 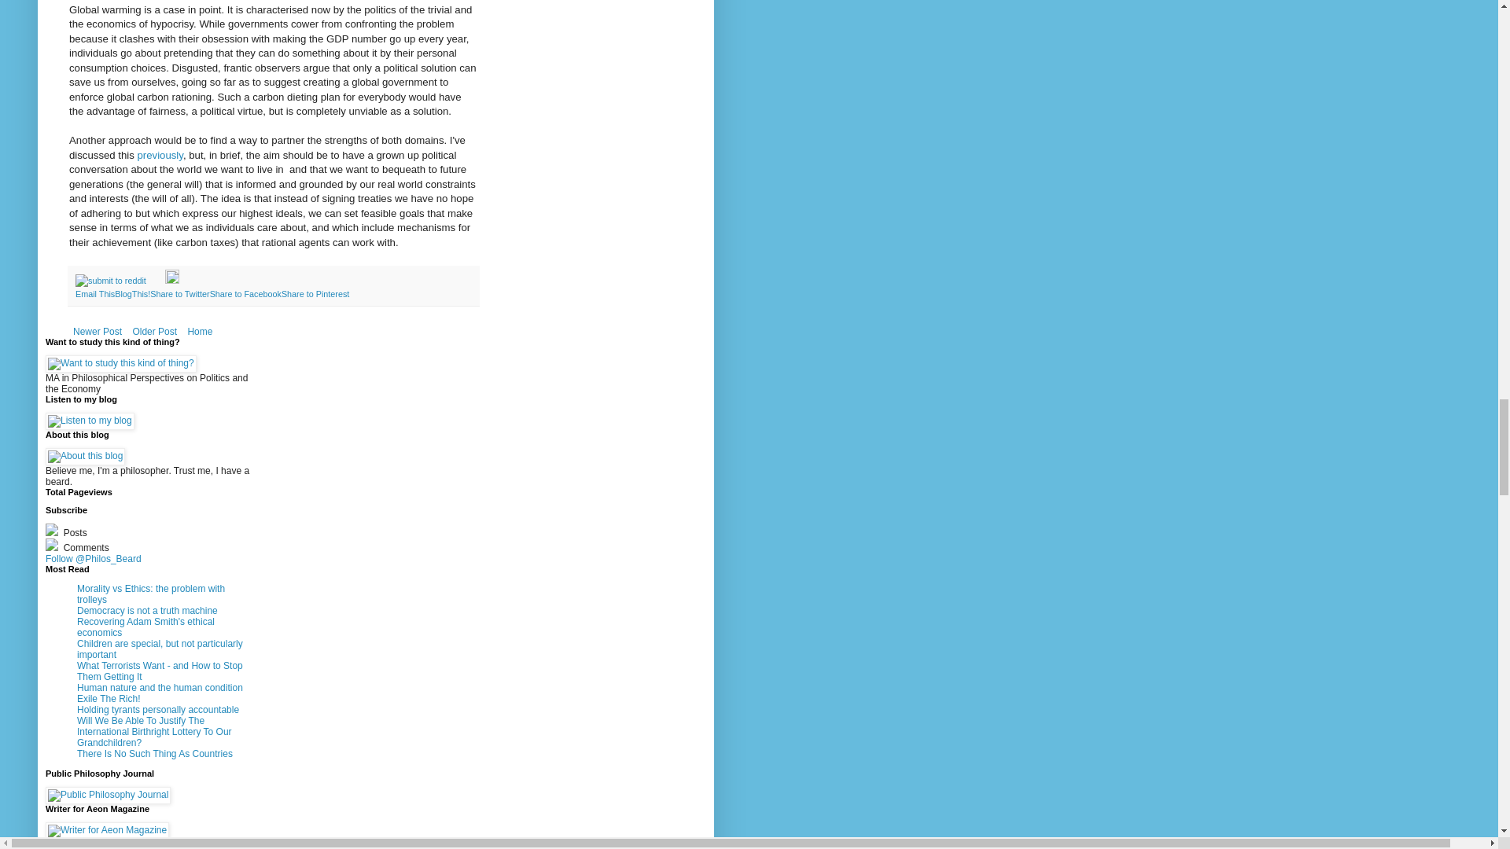 What do you see at coordinates (171, 280) in the screenshot?
I see `Edit Post` at bounding box center [171, 280].